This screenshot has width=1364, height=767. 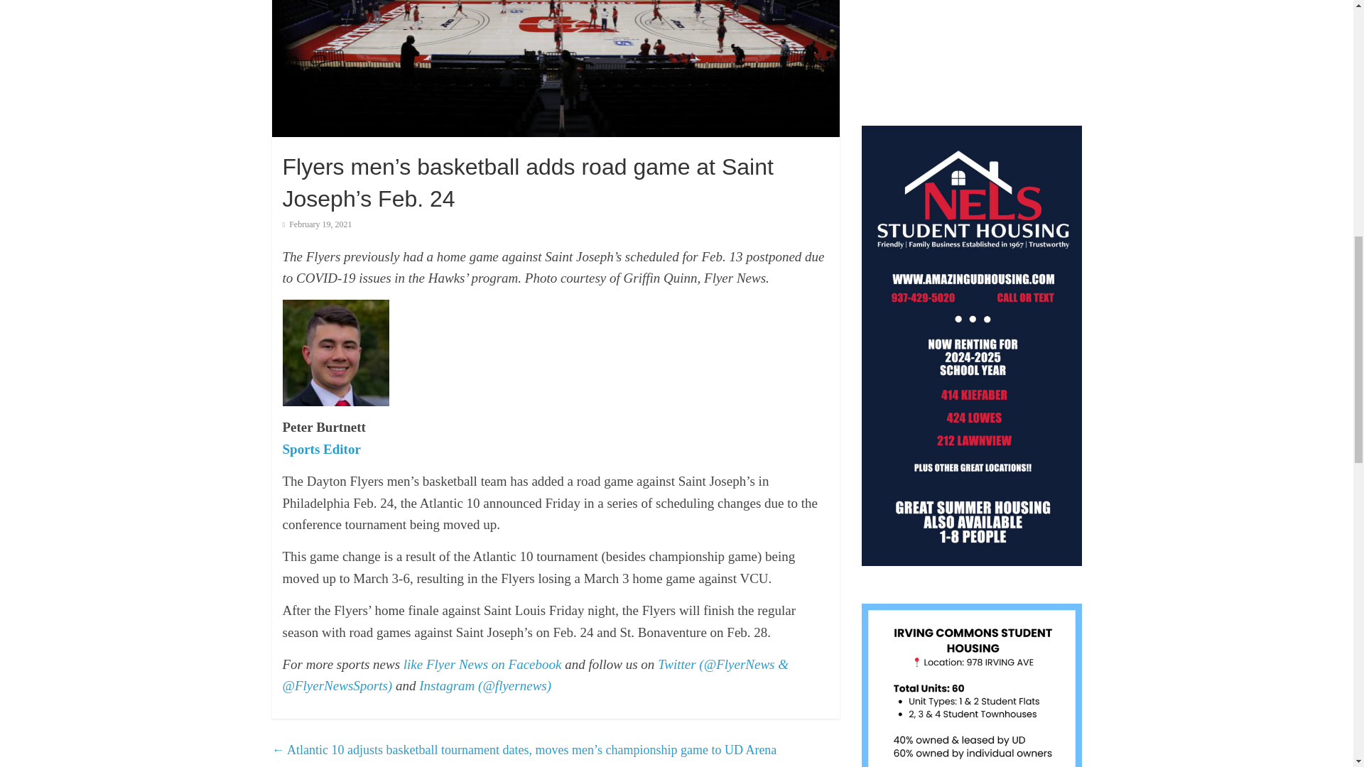 What do you see at coordinates (317, 224) in the screenshot?
I see `February 19, 2021` at bounding box center [317, 224].